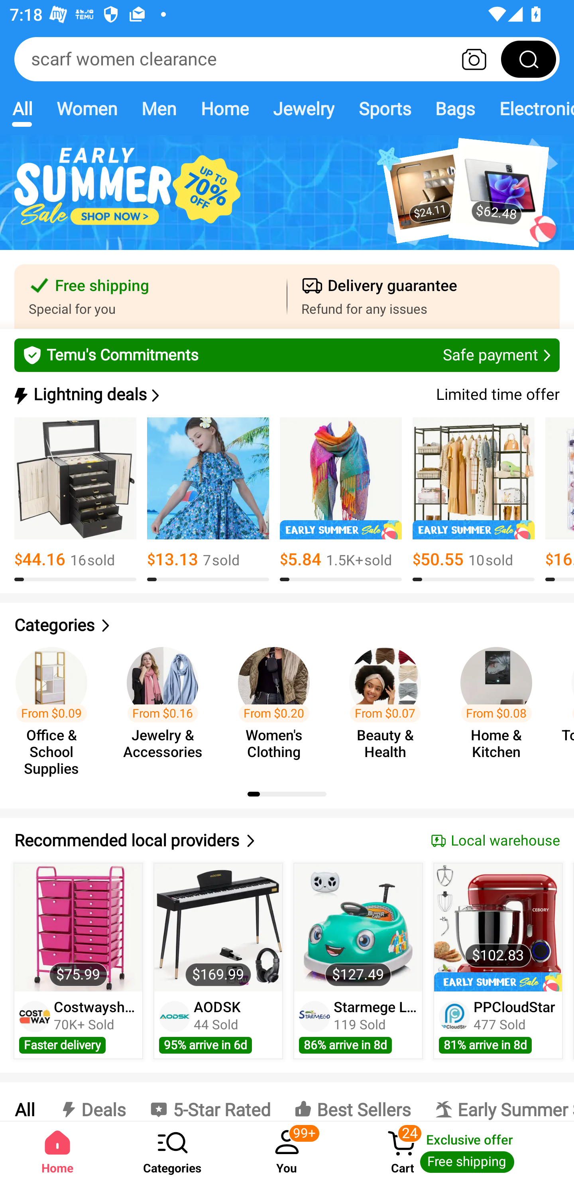  What do you see at coordinates (172, 1150) in the screenshot?
I see `Categories` at bounding box center [172, 1150].